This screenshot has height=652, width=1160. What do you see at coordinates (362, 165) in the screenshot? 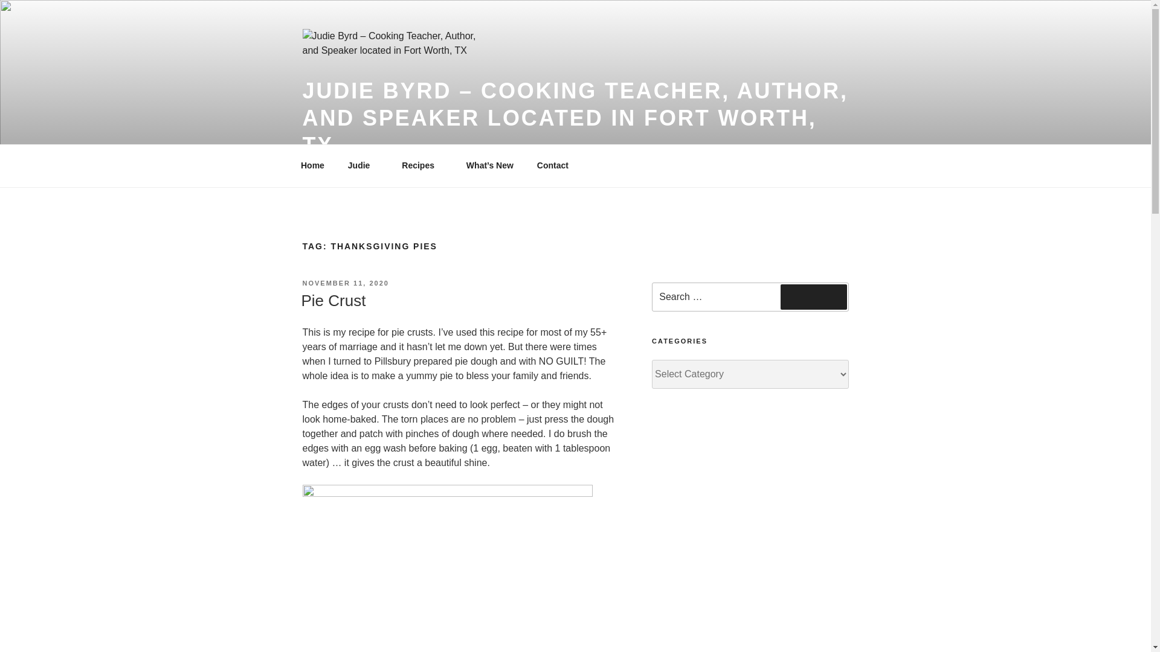
I see `Judie` at bounding box center [362, 165].